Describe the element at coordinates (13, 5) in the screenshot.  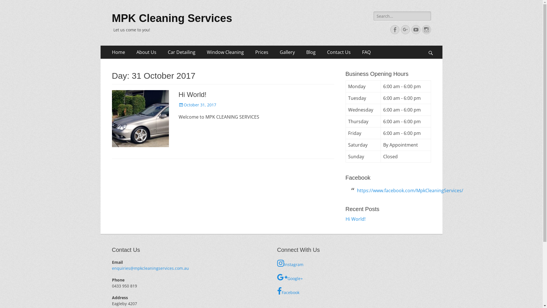
I see `Search` at that location.